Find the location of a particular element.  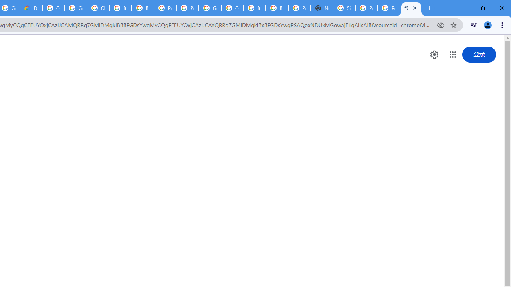

Google Cloud Platform is located at coordinates (53, 8).